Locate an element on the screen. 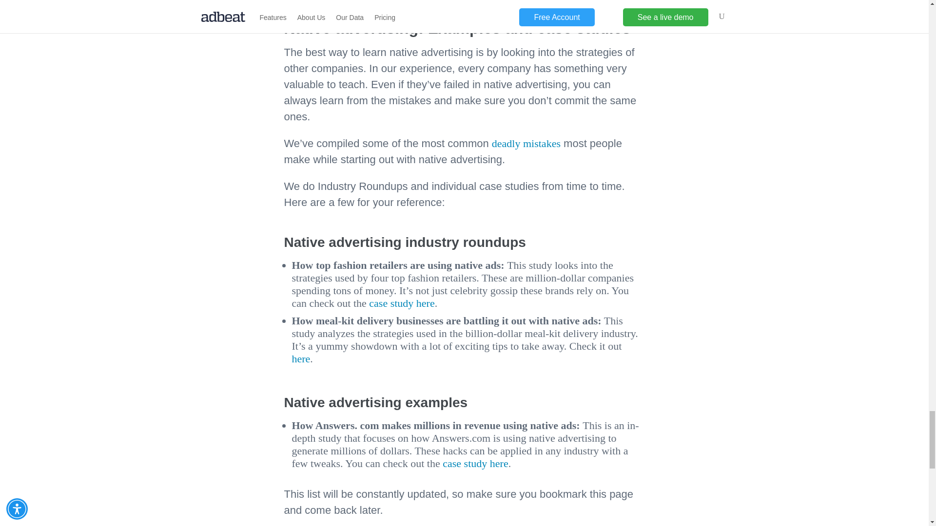 This screenshot has height=526, width=936. case study here is located at coordinates (401, 303).